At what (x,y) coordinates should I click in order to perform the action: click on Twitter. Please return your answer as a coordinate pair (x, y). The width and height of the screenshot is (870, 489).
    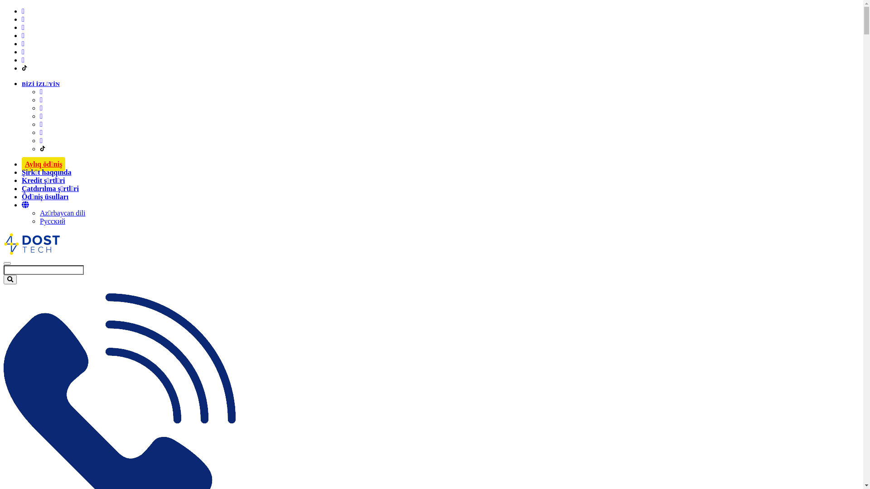
    Looking at the image, I should click on (41, 140).